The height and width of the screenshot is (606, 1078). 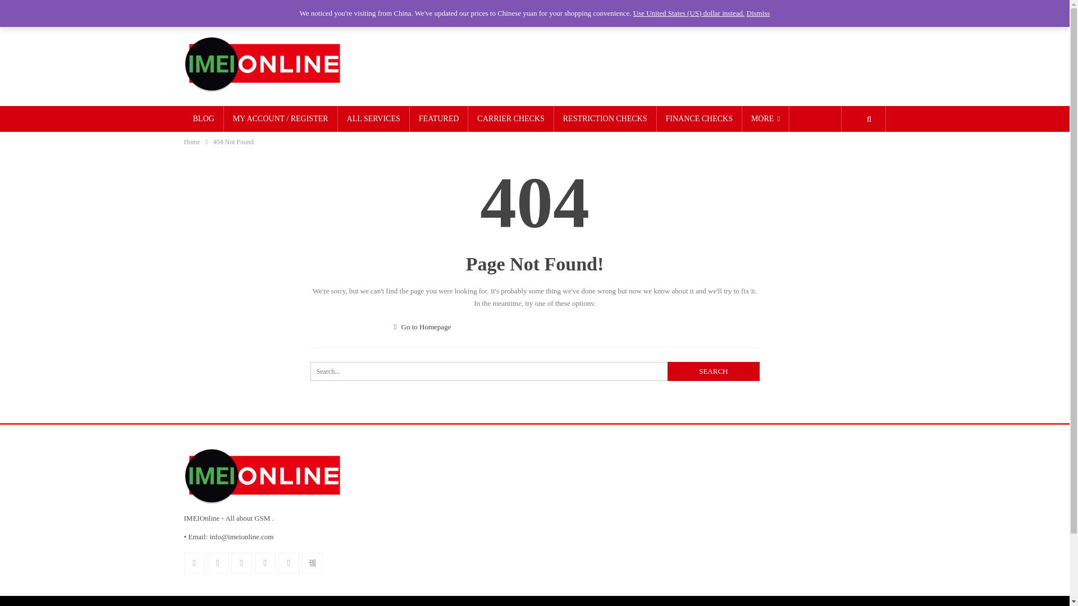 I want to click on Go to Homepage, so click(x=423, y=327).